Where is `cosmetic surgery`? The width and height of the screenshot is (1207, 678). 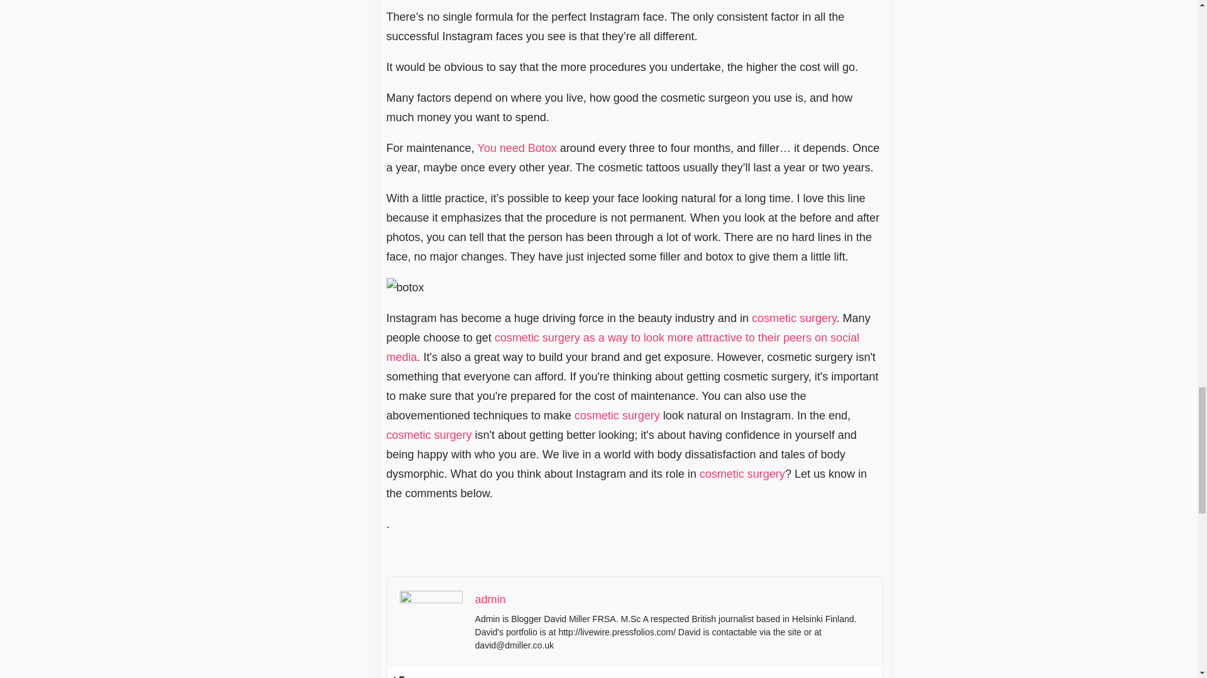 cosmetic surgery is located at coordinates (429, 434).